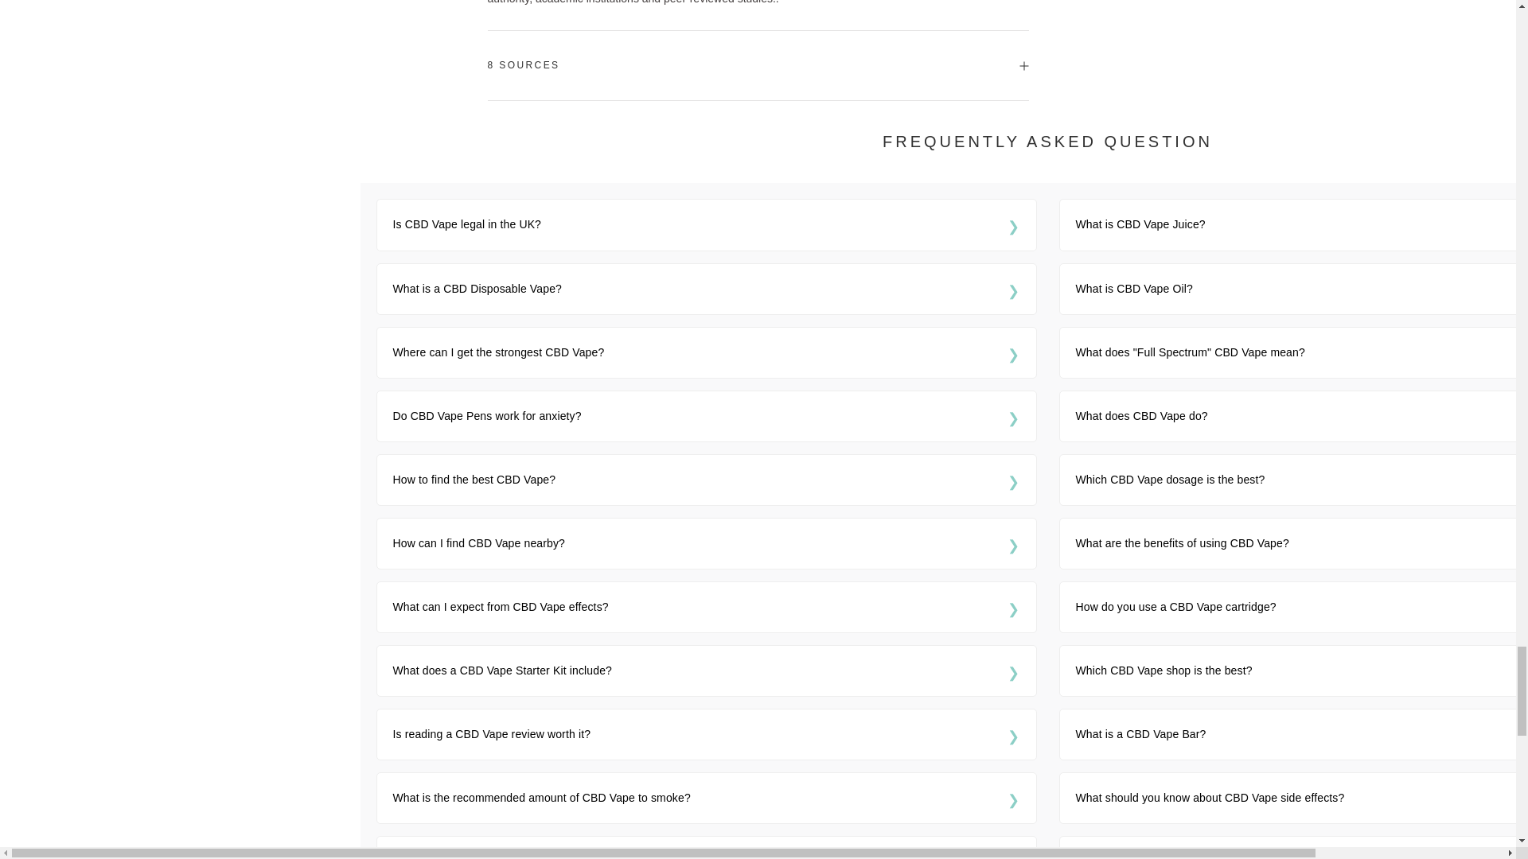  Describe the element at coordinates (1302, 734) in the screenshot. I see `What is a CBD Vape Bar?` at that location.